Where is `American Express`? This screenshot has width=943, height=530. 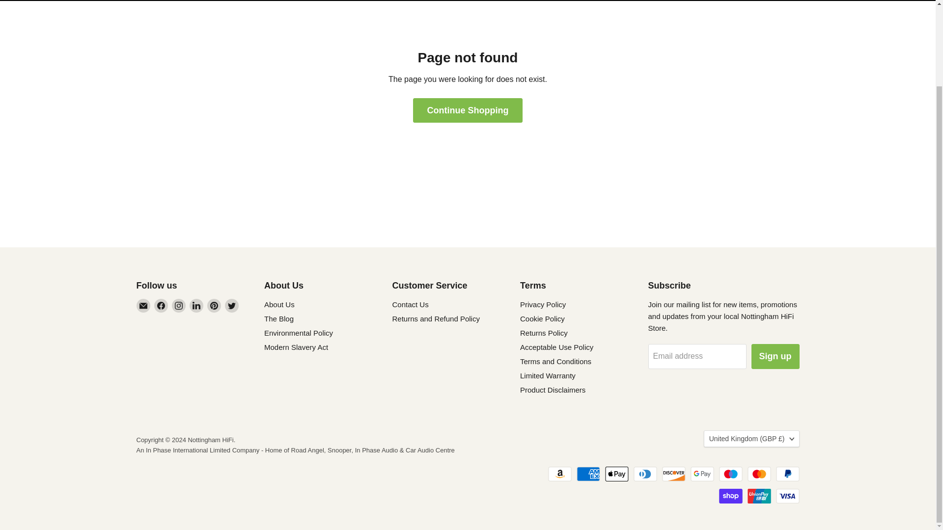 American Express is located at coordinates (588, 474).